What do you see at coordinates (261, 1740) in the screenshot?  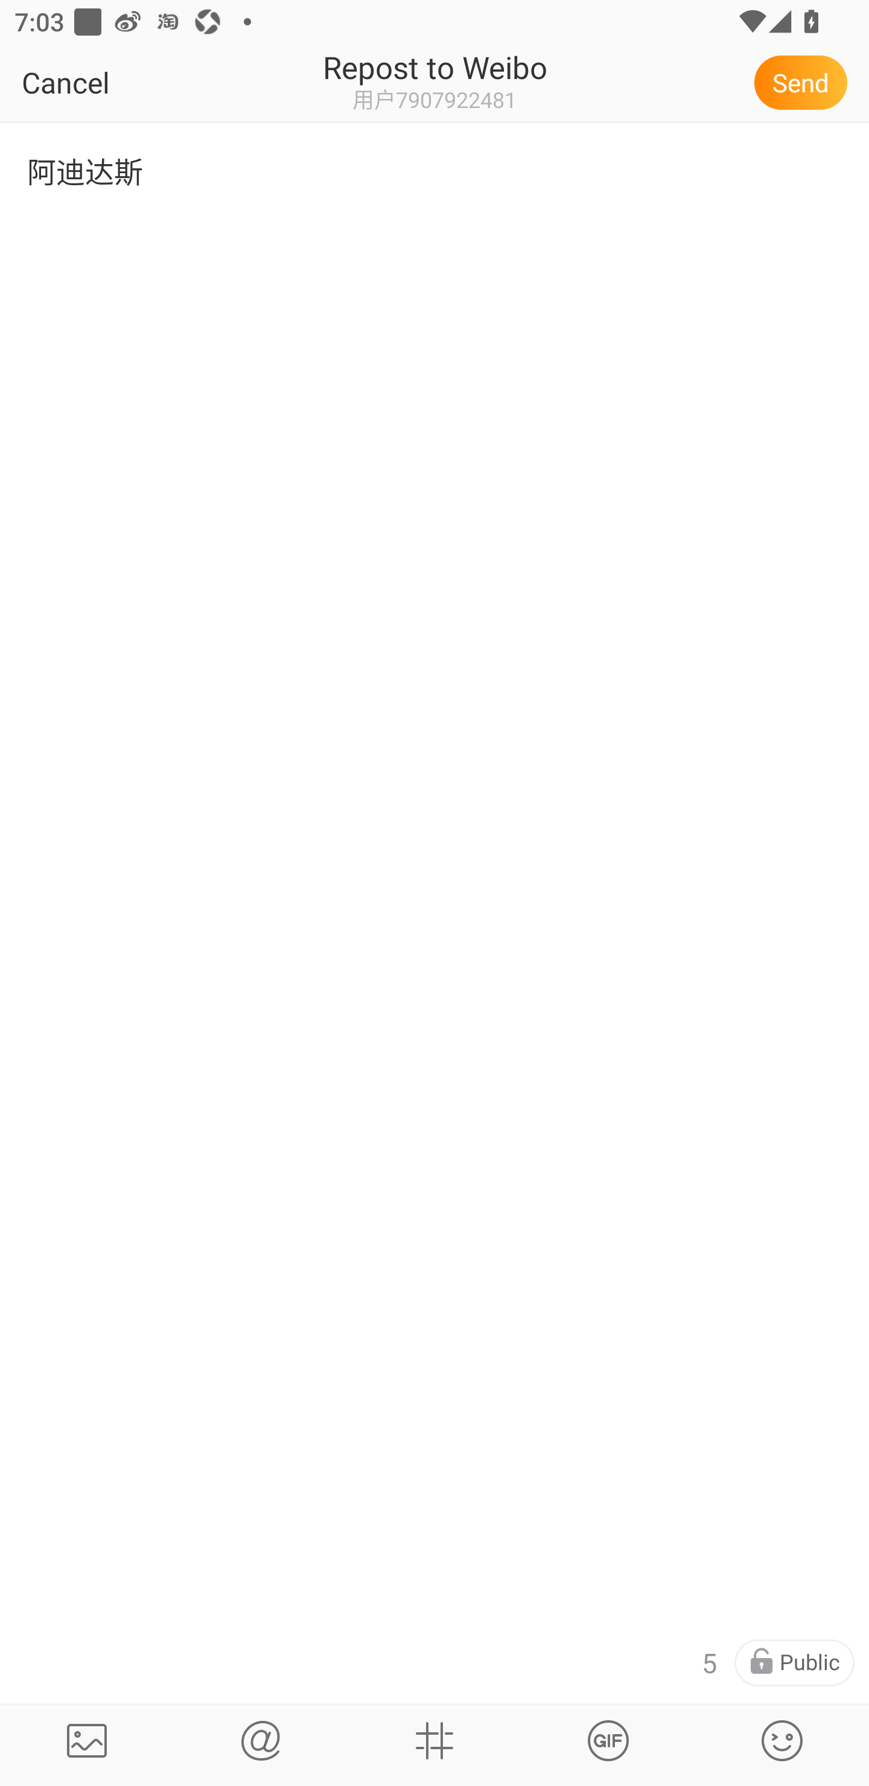 I see `Search` at bounding box center [261, 1740].